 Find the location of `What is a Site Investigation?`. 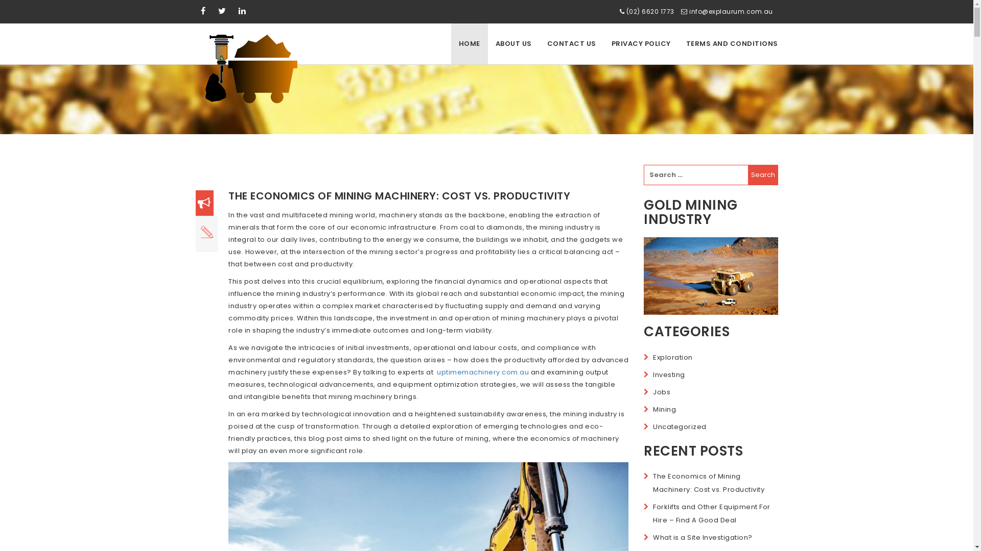

What is a Site Investigation? is located at coordinates (703, 538).